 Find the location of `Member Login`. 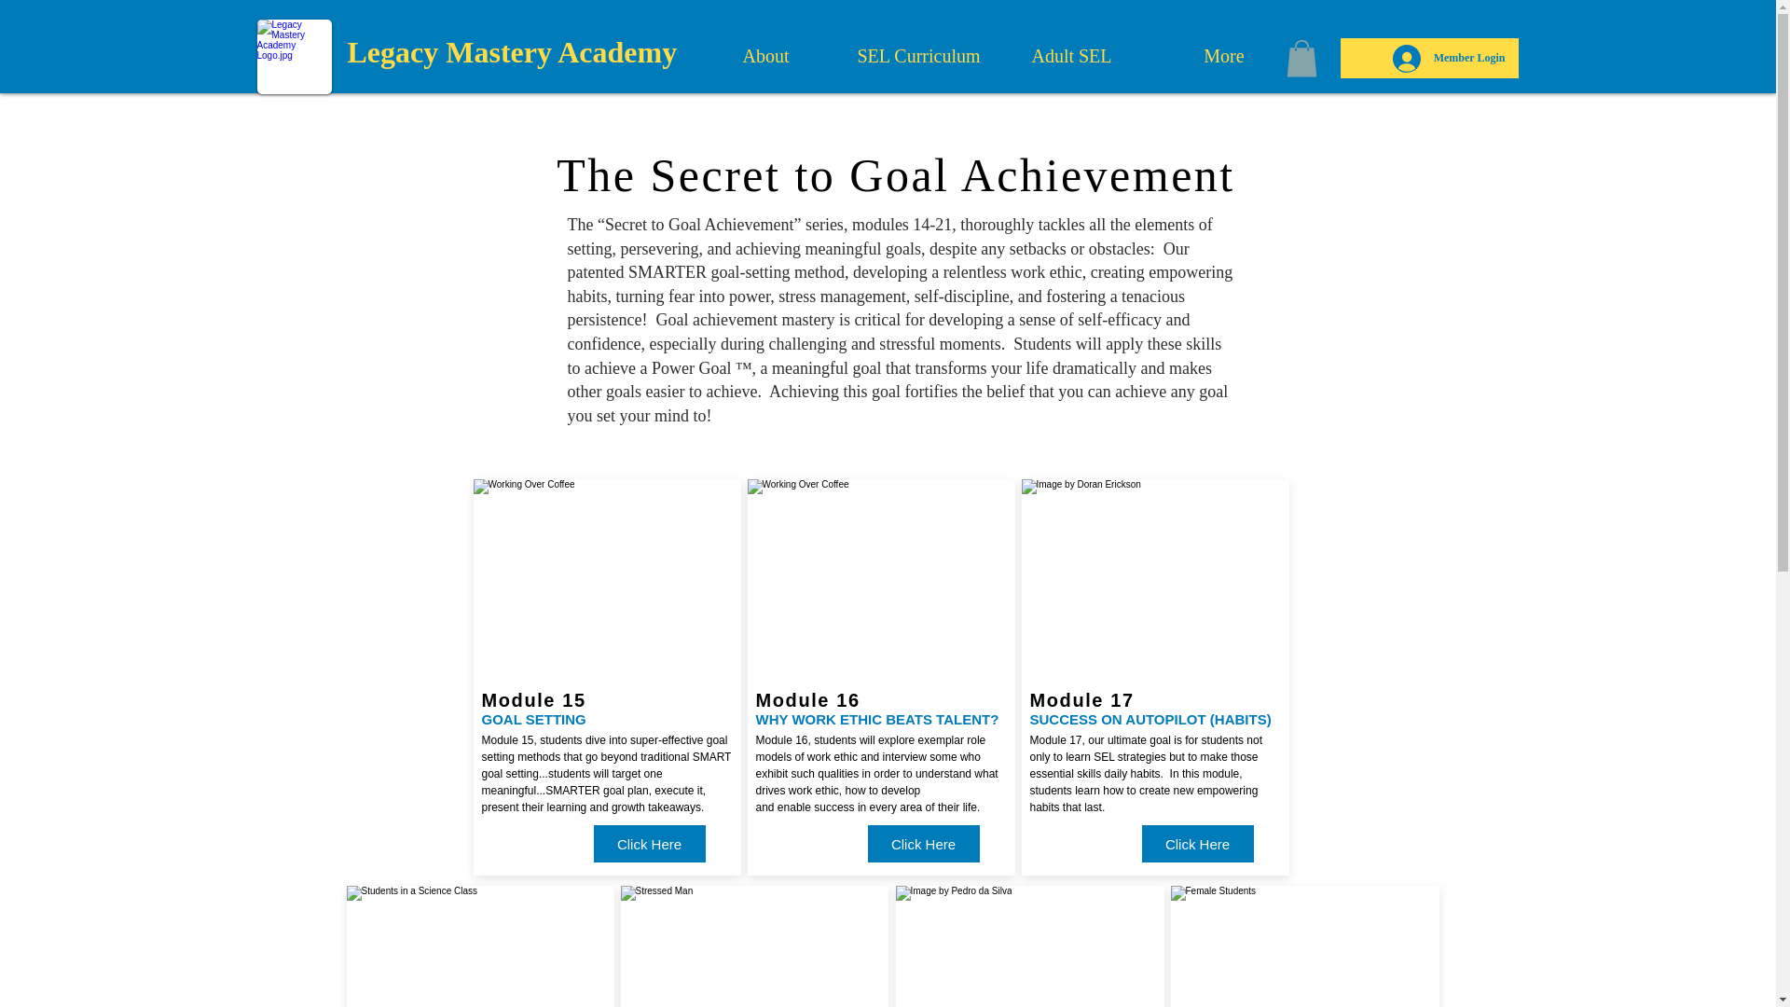

Member Login is located at coordinates (1449, 59).